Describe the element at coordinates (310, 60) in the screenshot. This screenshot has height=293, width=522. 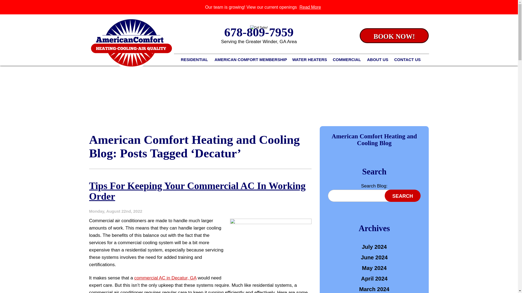
I see `WATER HEATERS` at that location.